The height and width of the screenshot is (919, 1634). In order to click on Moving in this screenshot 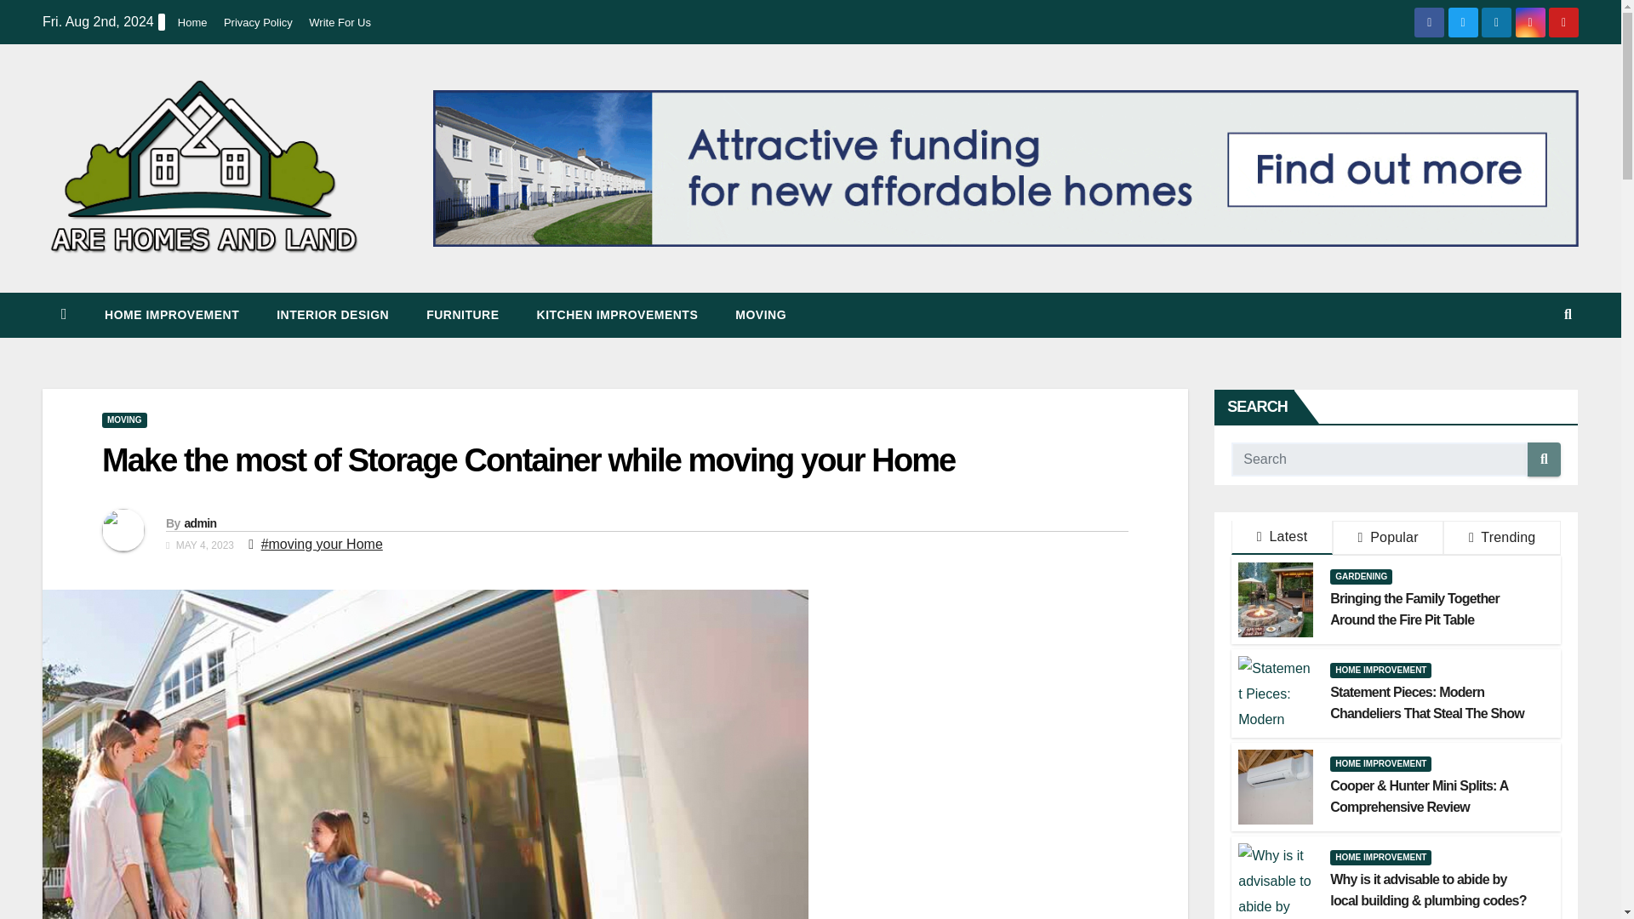, I will do `click(761, 315)`.